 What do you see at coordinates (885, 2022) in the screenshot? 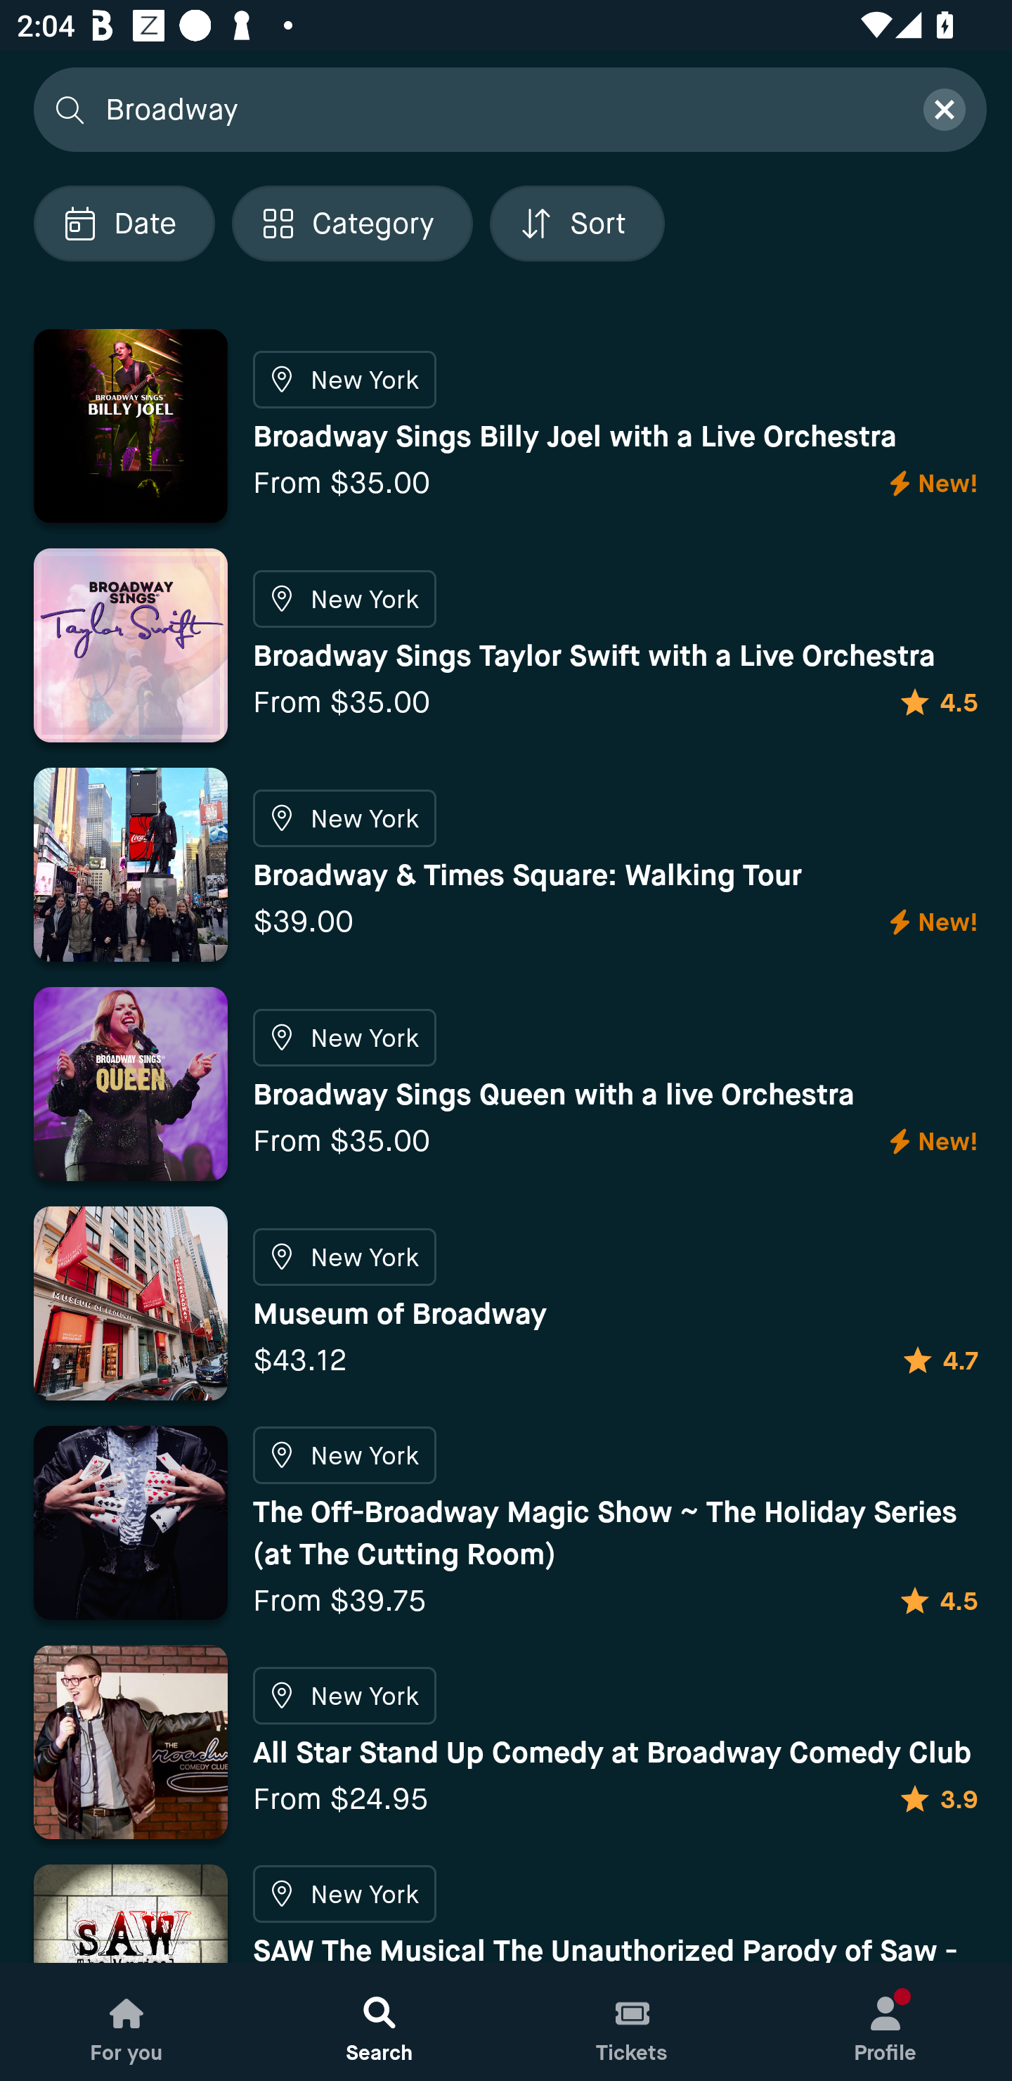
I see `Profile, New notification Profile` at bounding box center [885, 2022].